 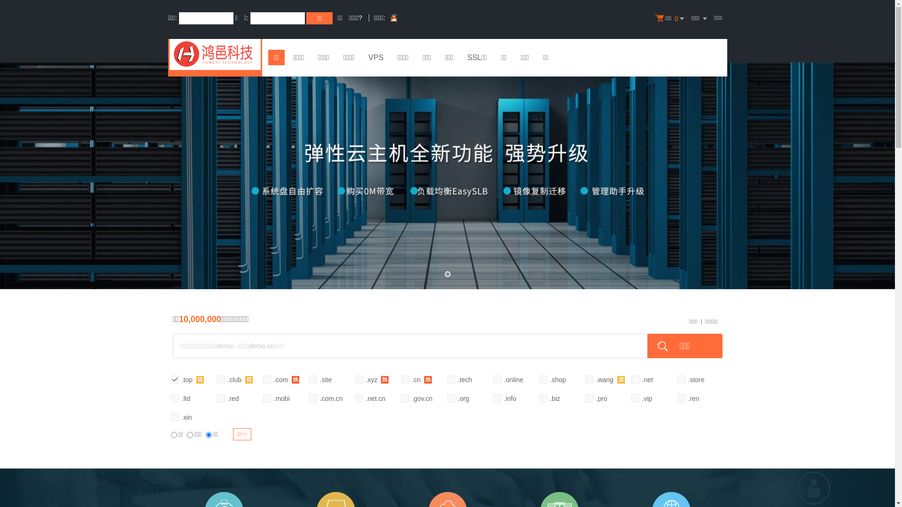 I want to click on VPS, so click(x=376, y=59).